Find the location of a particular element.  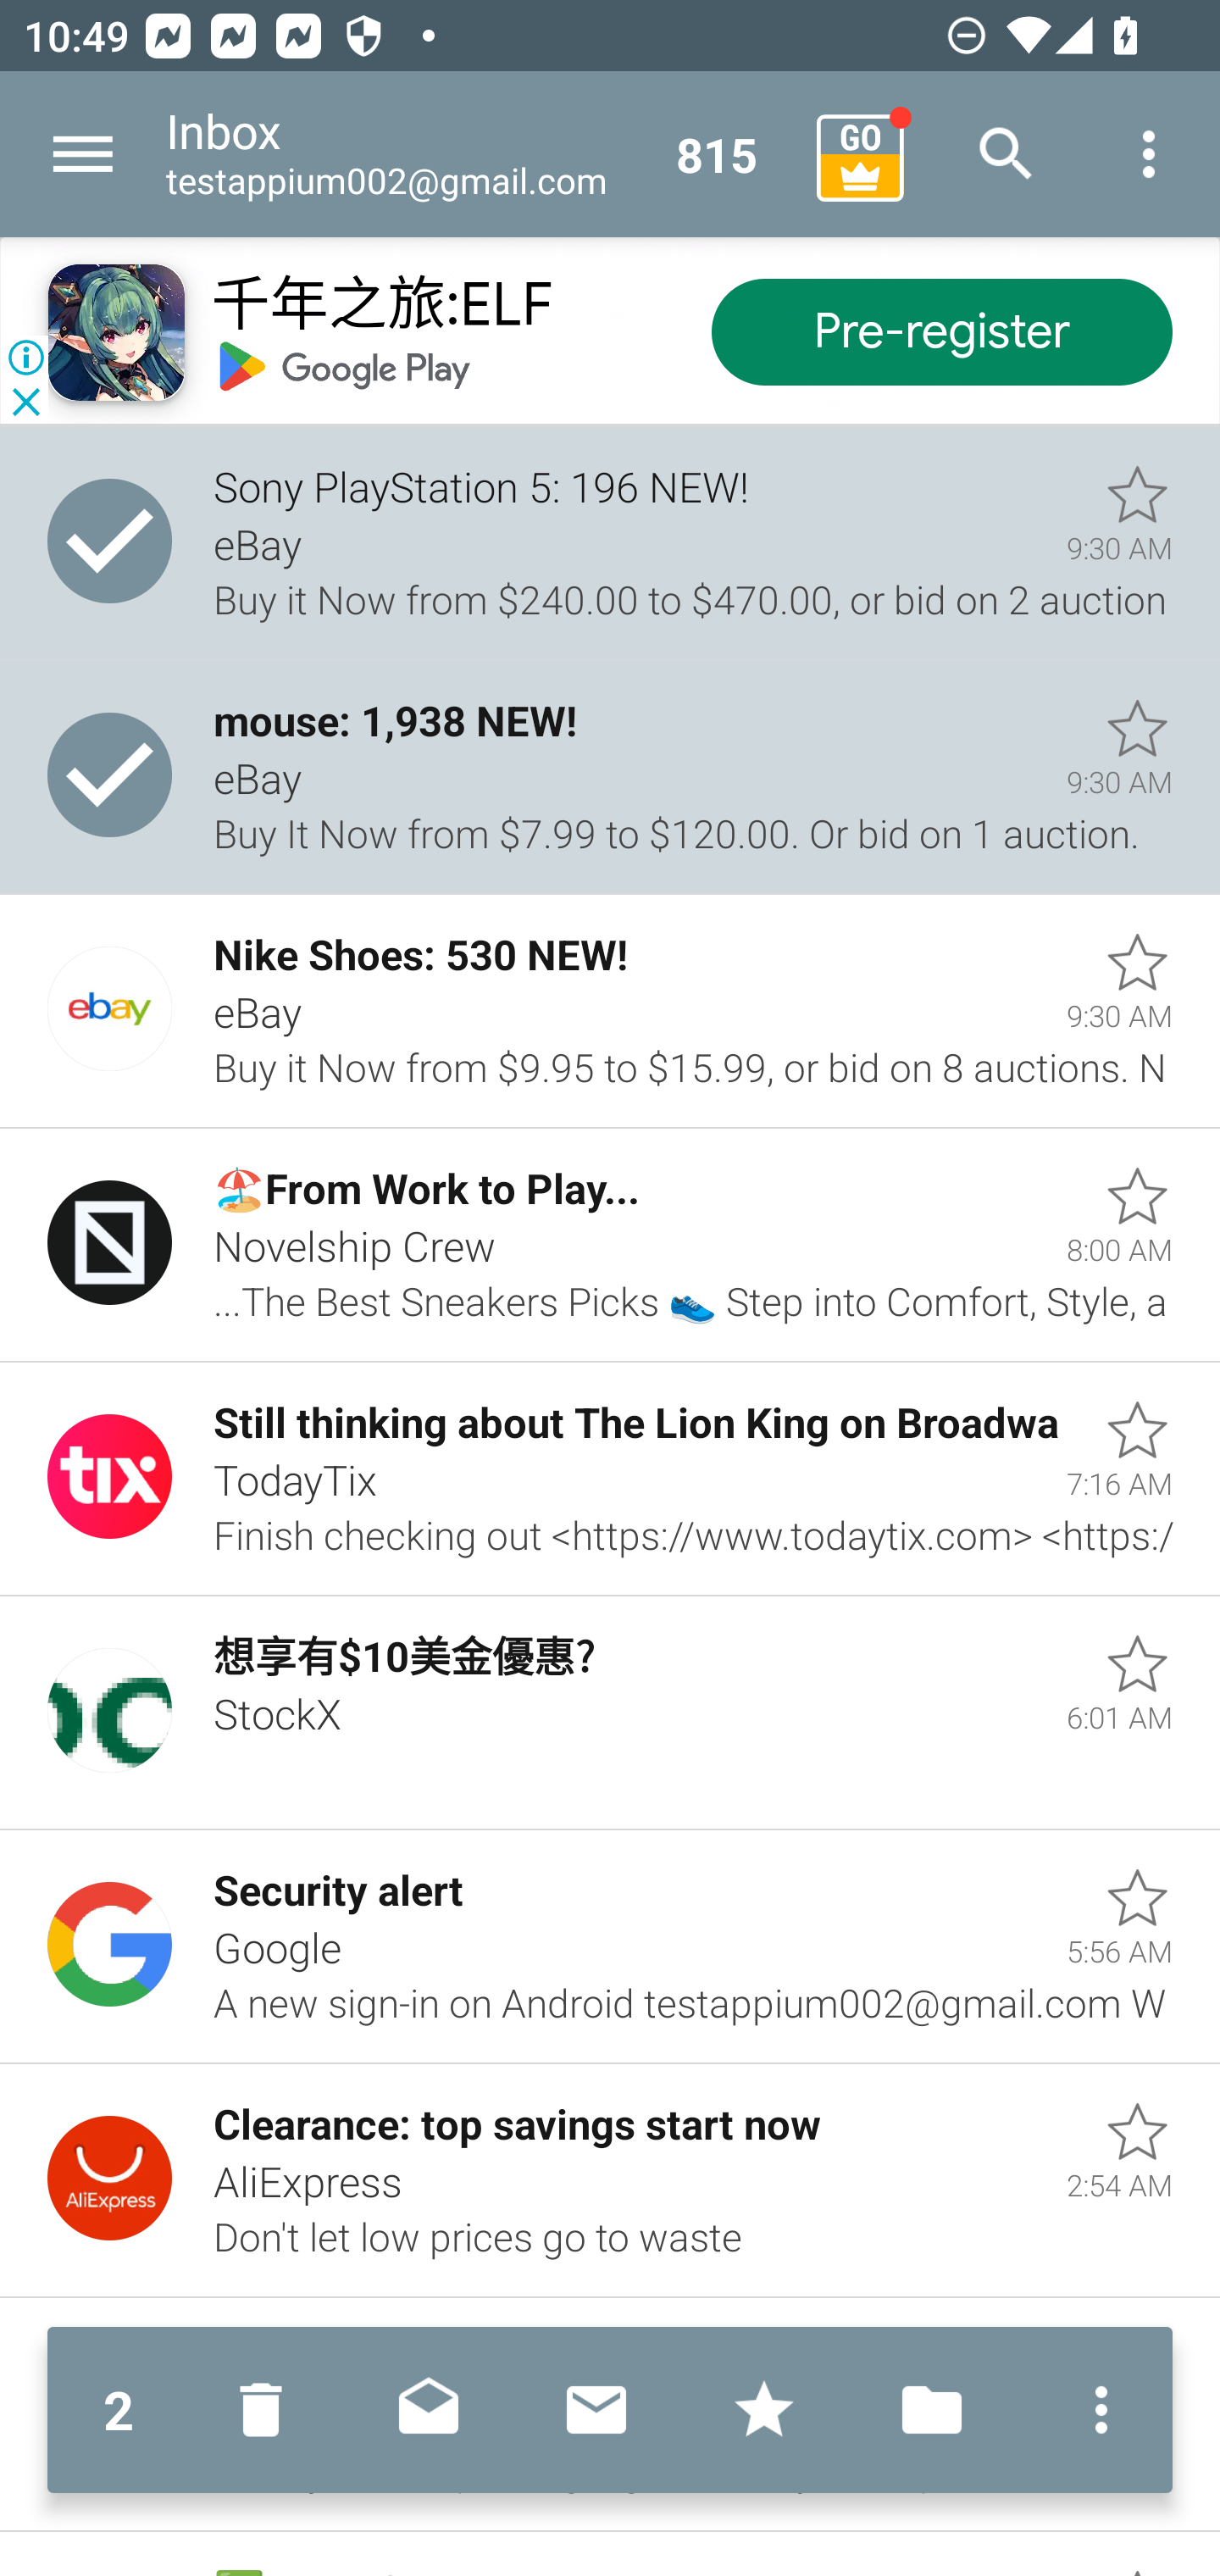

Move to folder… is located at coordinates (932, 2410).